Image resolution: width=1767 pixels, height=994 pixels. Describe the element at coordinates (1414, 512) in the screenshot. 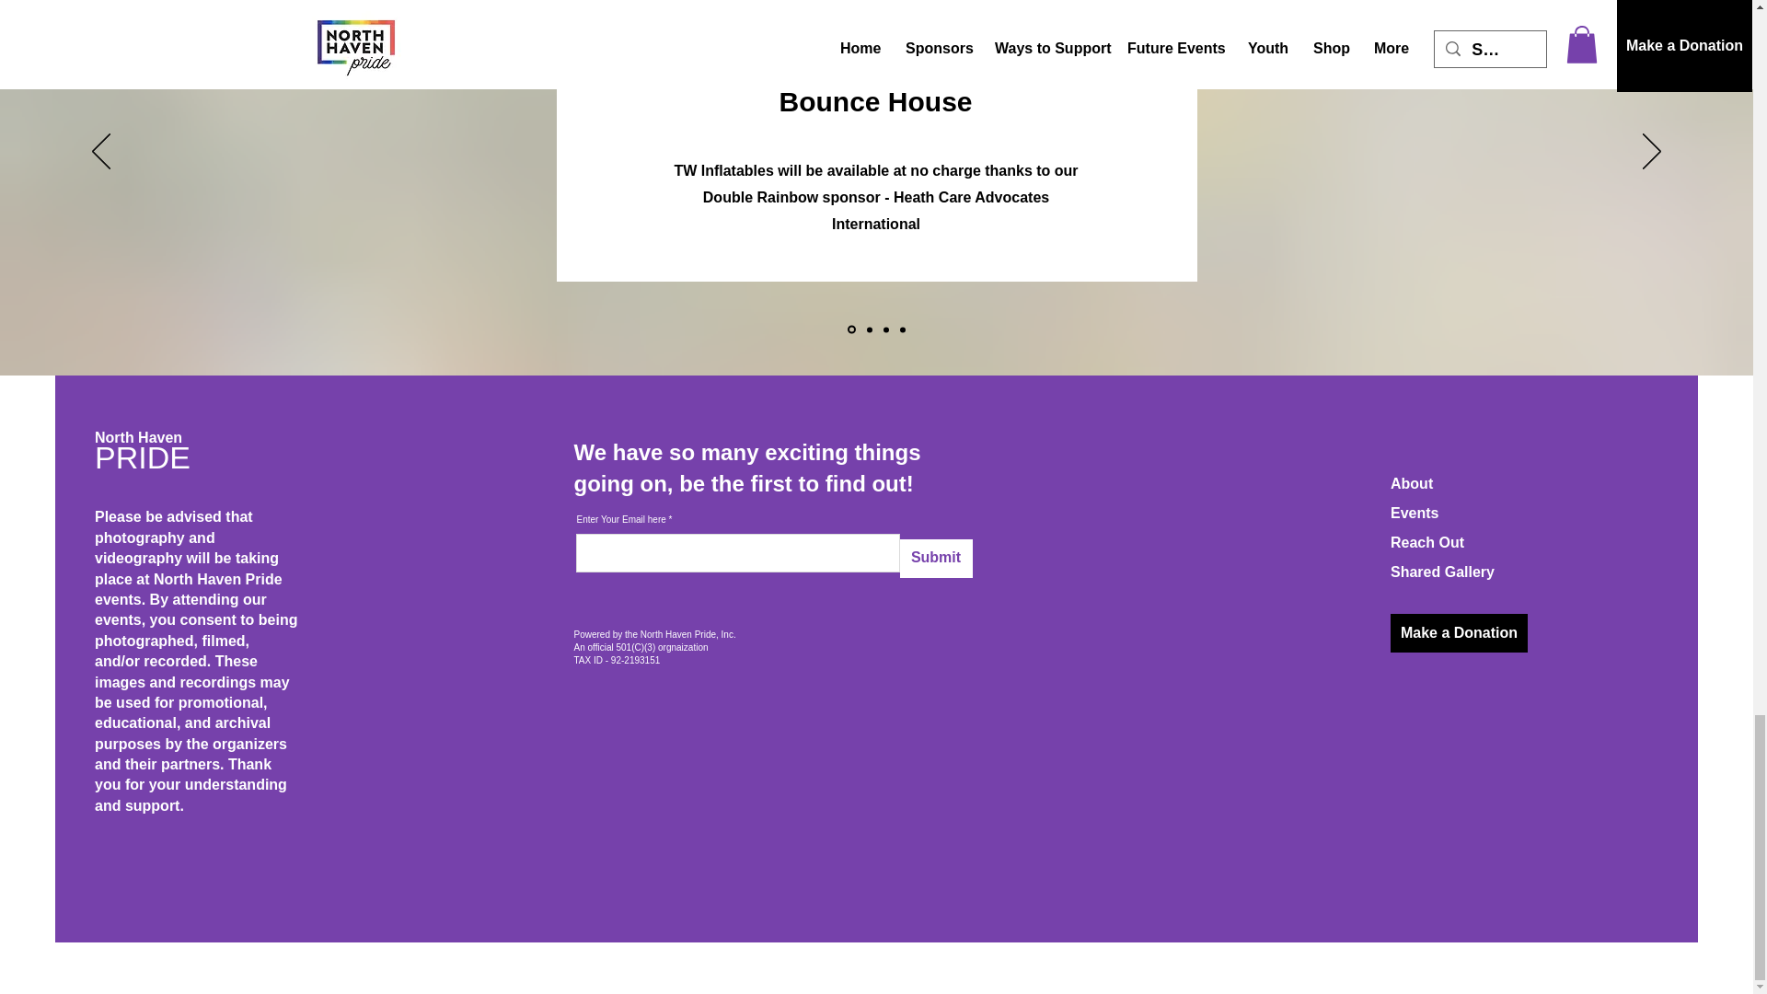

I see `Events` at that location.